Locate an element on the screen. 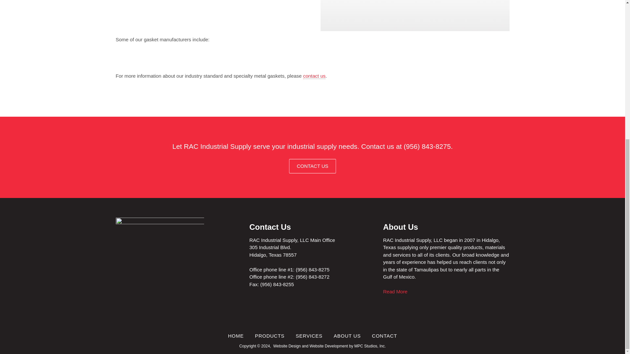  contact us is located at coordinates (314, 76).